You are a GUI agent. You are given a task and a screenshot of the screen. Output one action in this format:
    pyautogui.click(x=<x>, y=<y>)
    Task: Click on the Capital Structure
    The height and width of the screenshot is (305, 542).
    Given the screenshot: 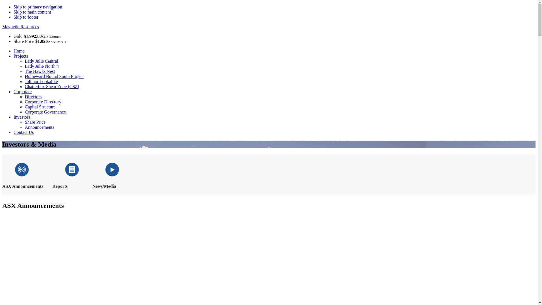 What is the action you would take?
    pyautogui.click(x=40, y=107)
    